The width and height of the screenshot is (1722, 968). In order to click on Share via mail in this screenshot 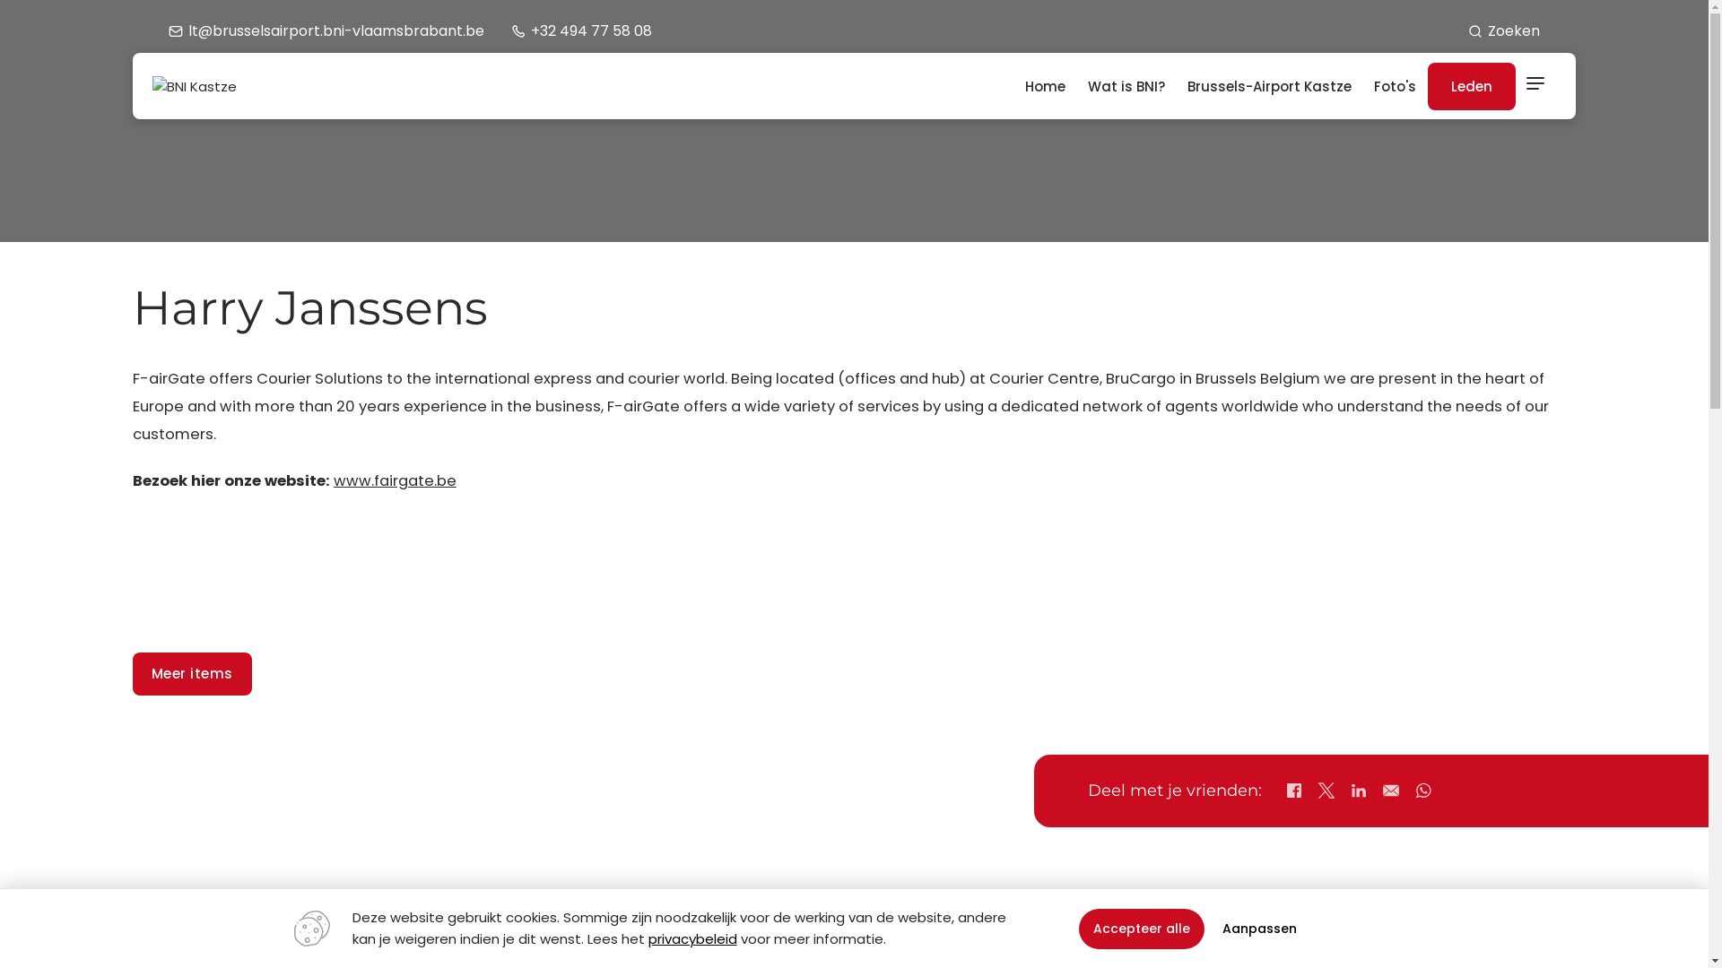, I will do `click(1391, 791)`.